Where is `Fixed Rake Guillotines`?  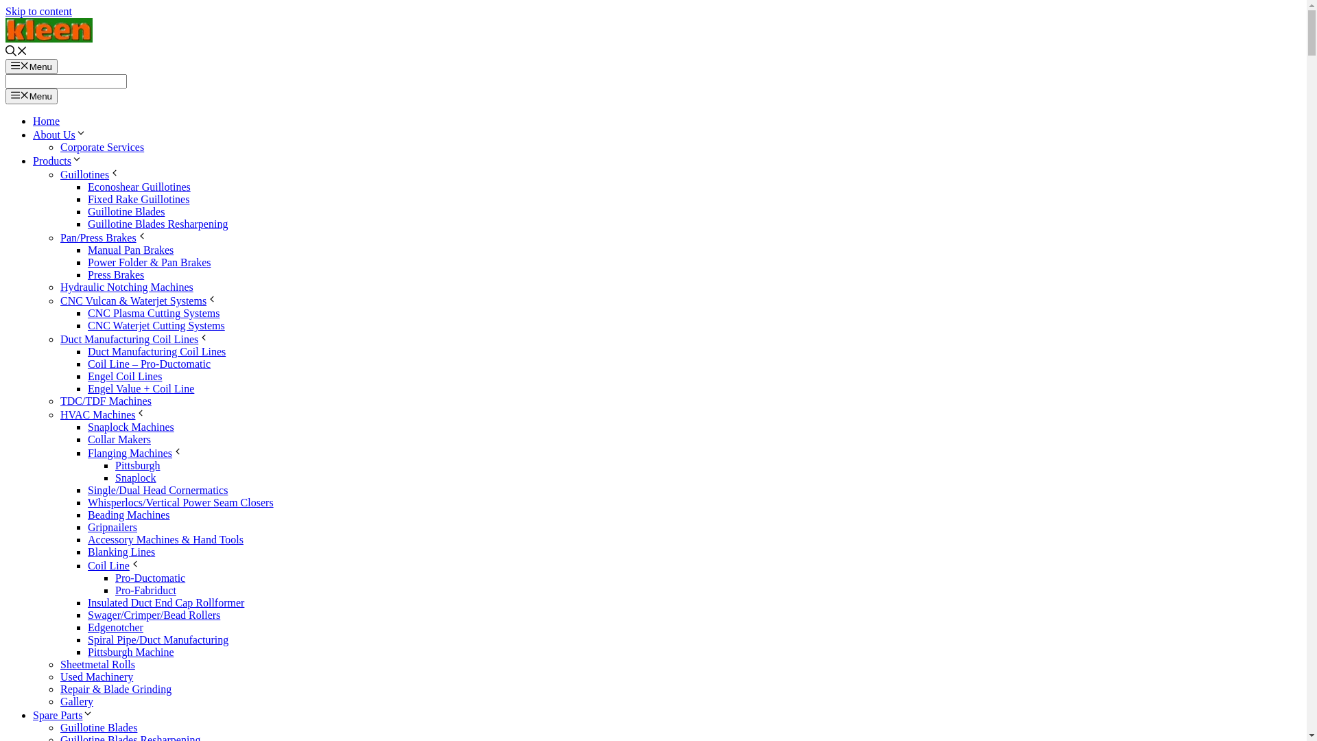
Fixed Rake Guillotines is located at coordinates (139, 199).